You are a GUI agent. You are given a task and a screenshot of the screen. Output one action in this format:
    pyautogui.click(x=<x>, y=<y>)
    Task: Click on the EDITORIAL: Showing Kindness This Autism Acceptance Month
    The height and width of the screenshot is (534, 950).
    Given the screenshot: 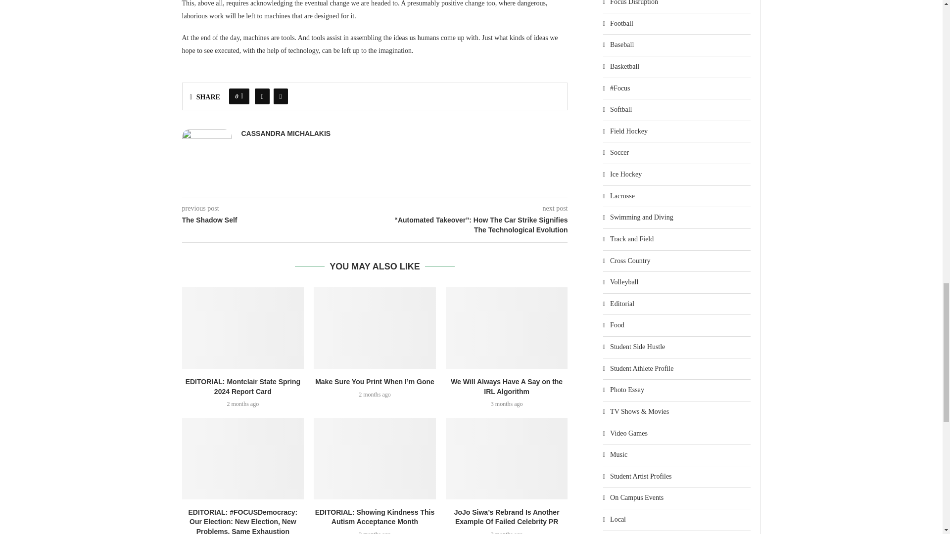 What is the action you would take?
    pyautogui.click(x=375, y=458)
    